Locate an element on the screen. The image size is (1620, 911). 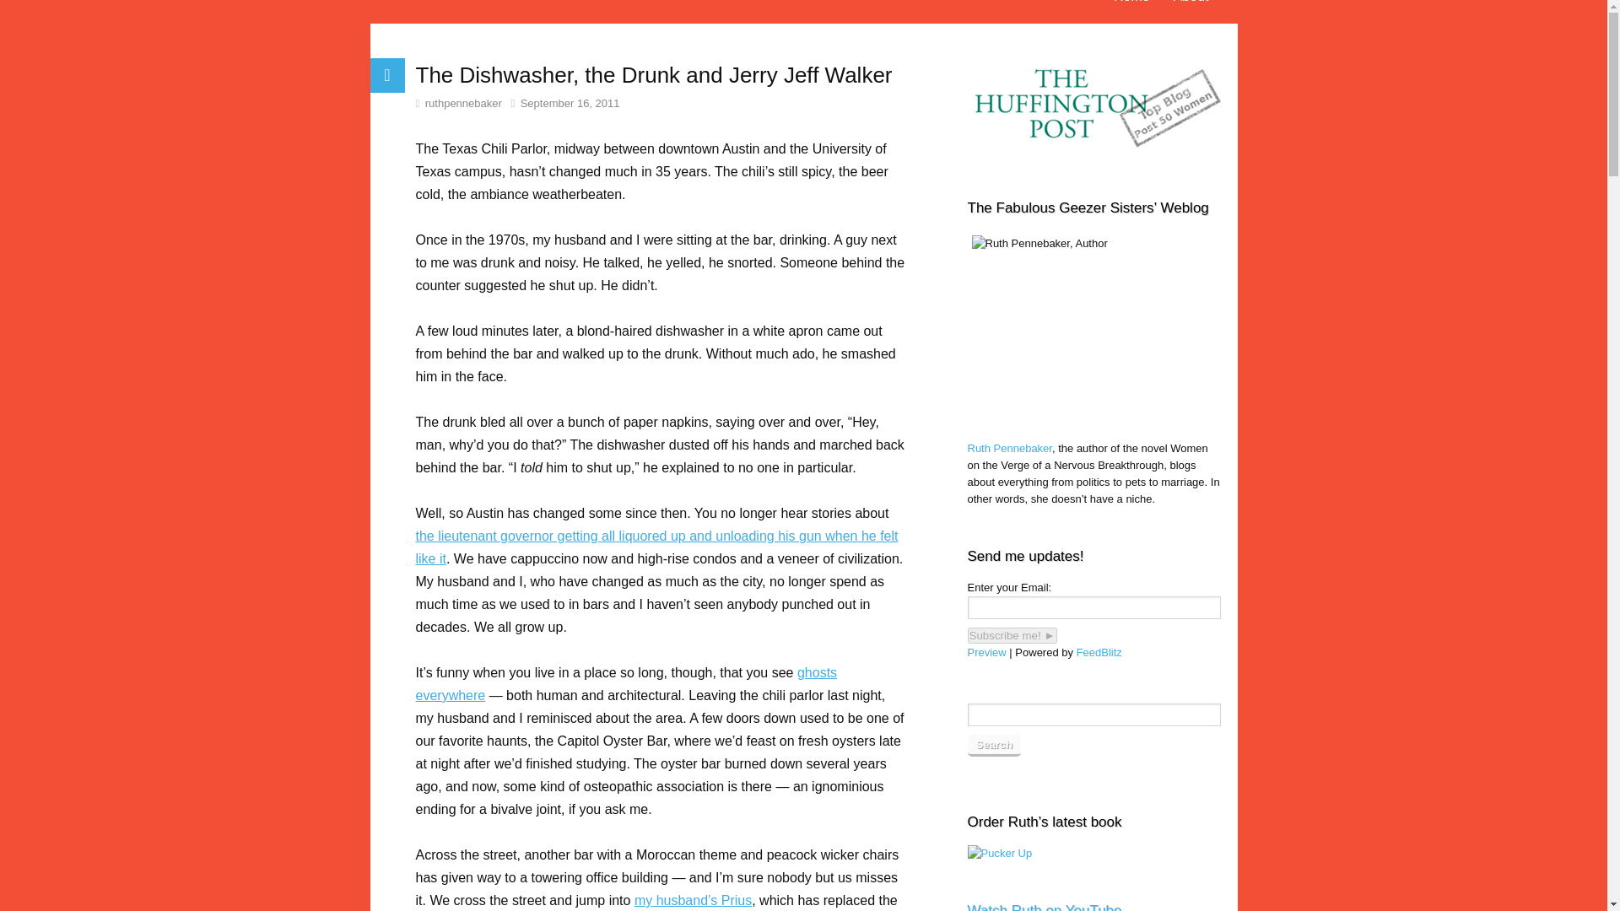
Search is located at coordinates (994, 746).